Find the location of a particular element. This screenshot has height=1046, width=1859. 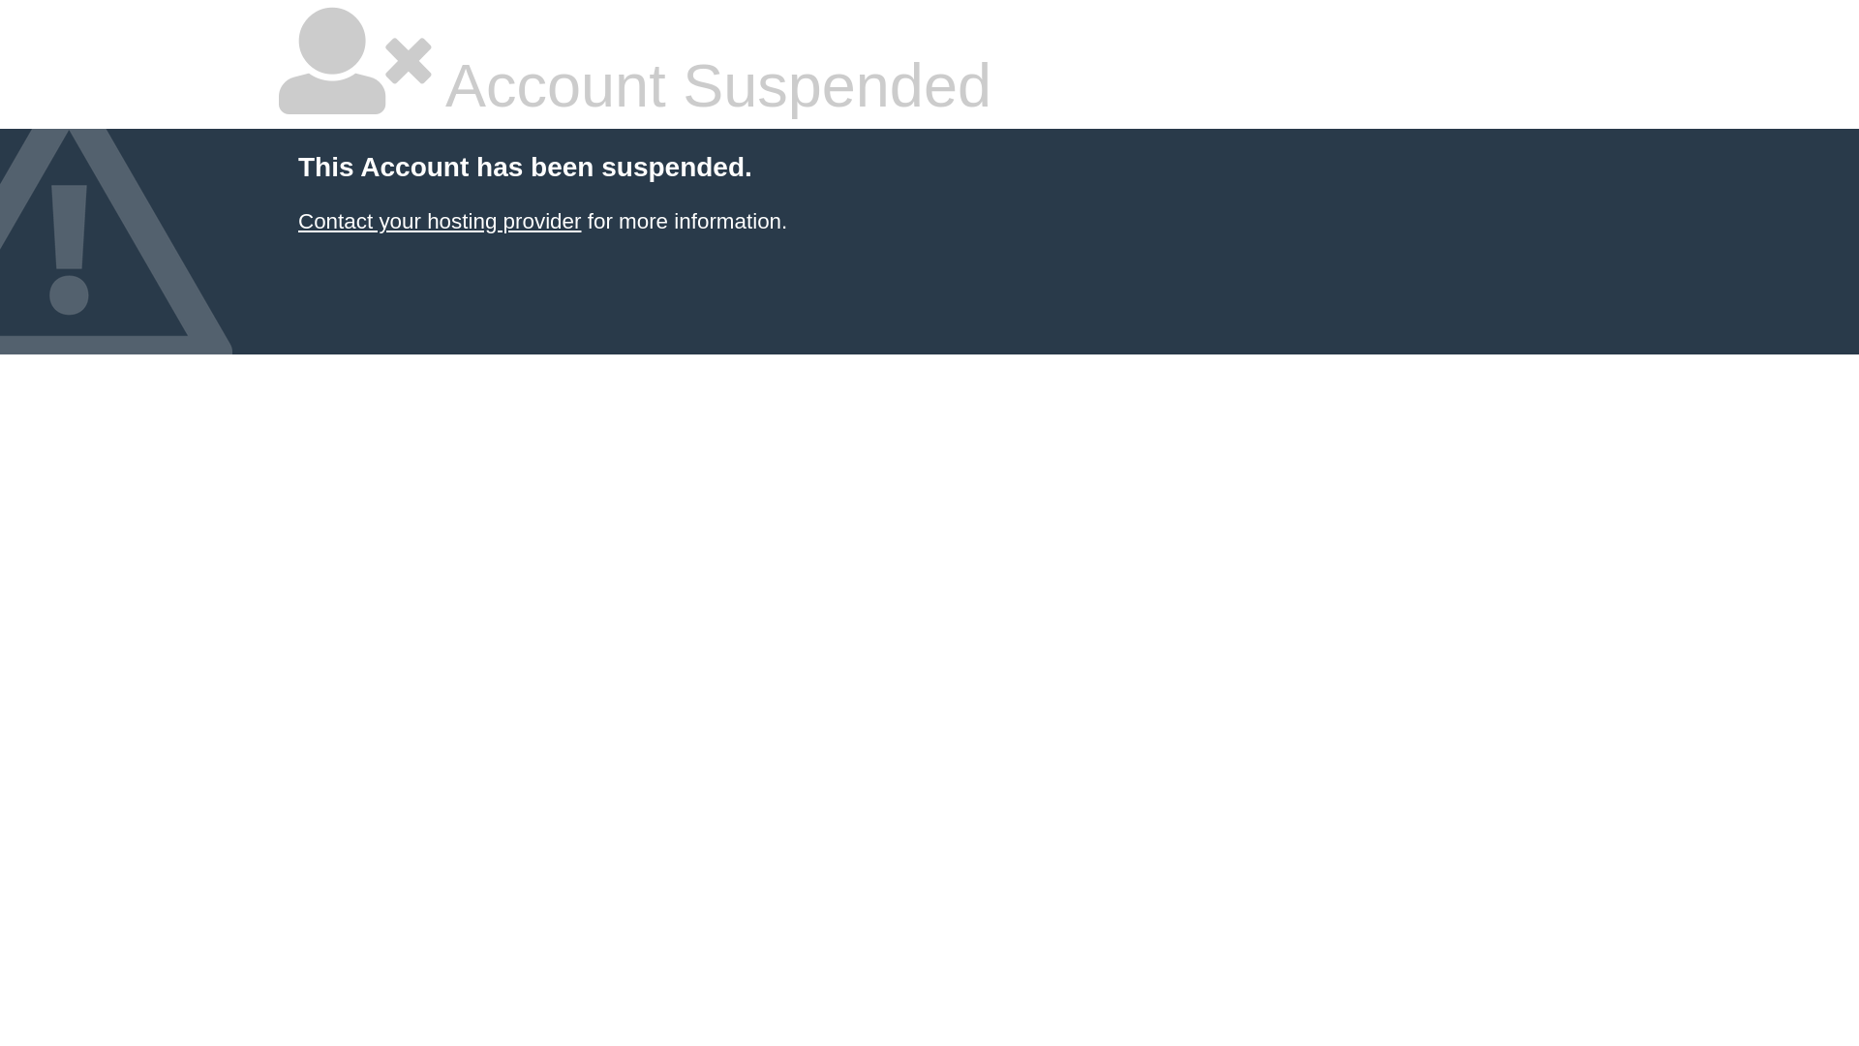

Contact your hosting provider is located at coordinates (440, 221).